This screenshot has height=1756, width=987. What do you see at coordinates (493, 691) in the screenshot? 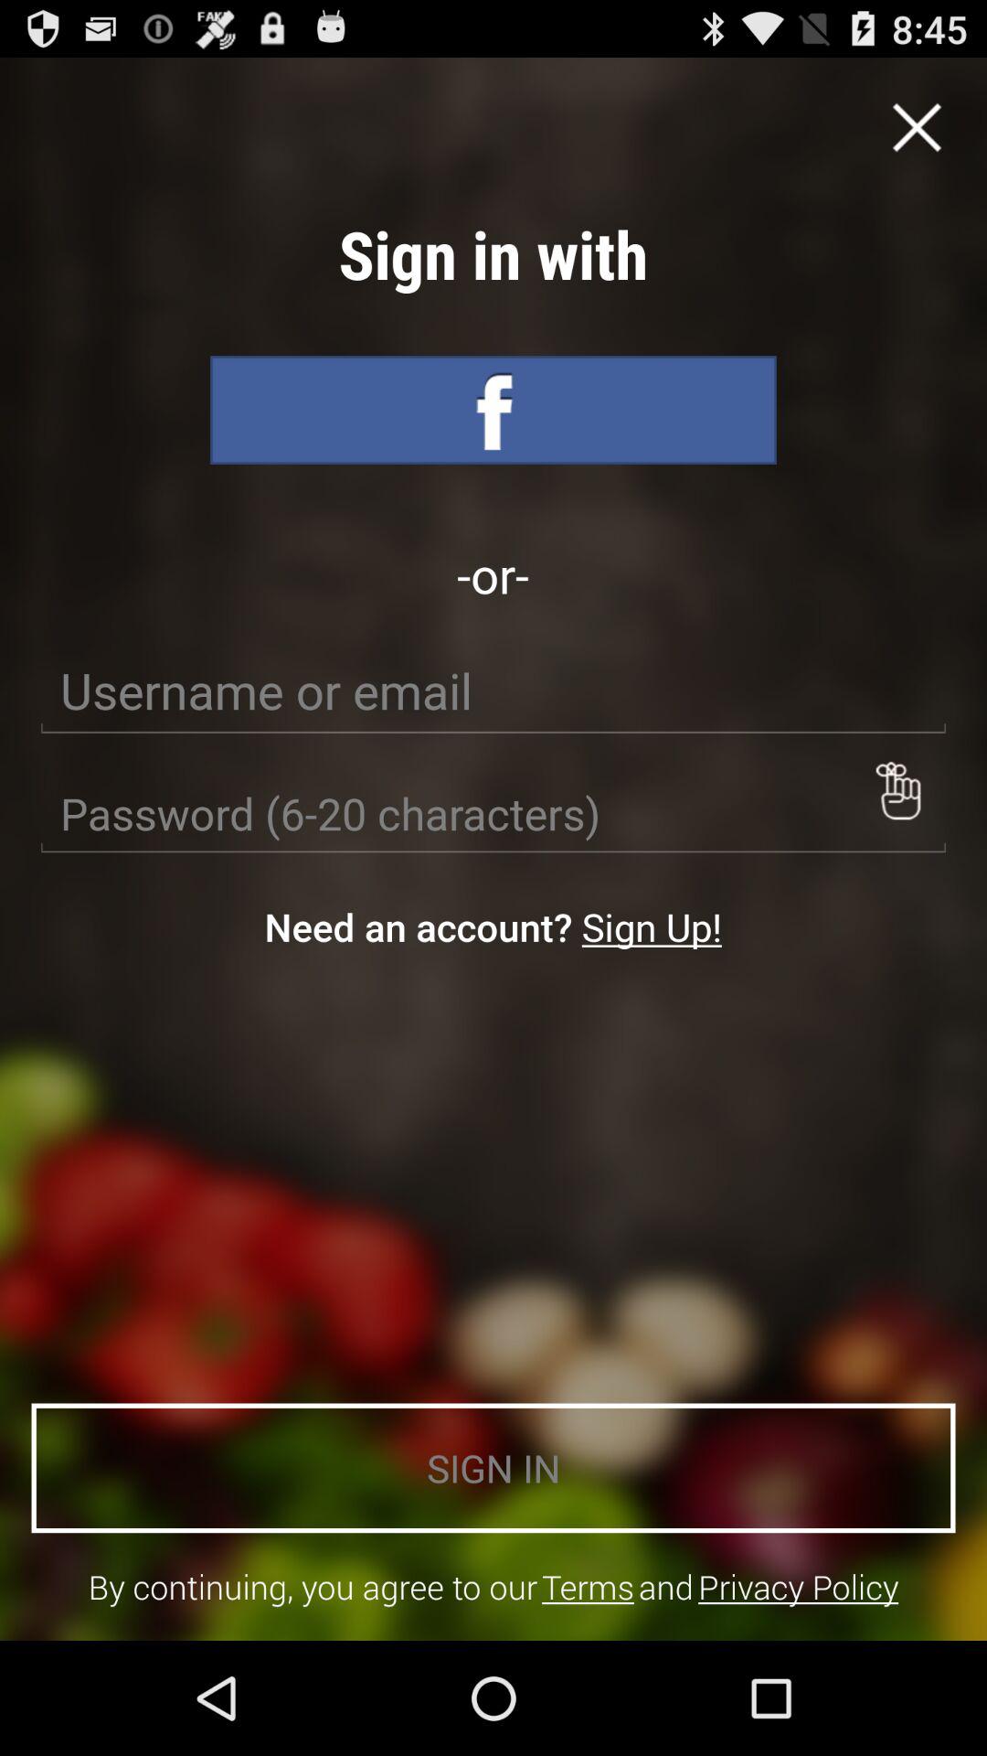
I see `enter user name to login` at bounding box center [493, 691].